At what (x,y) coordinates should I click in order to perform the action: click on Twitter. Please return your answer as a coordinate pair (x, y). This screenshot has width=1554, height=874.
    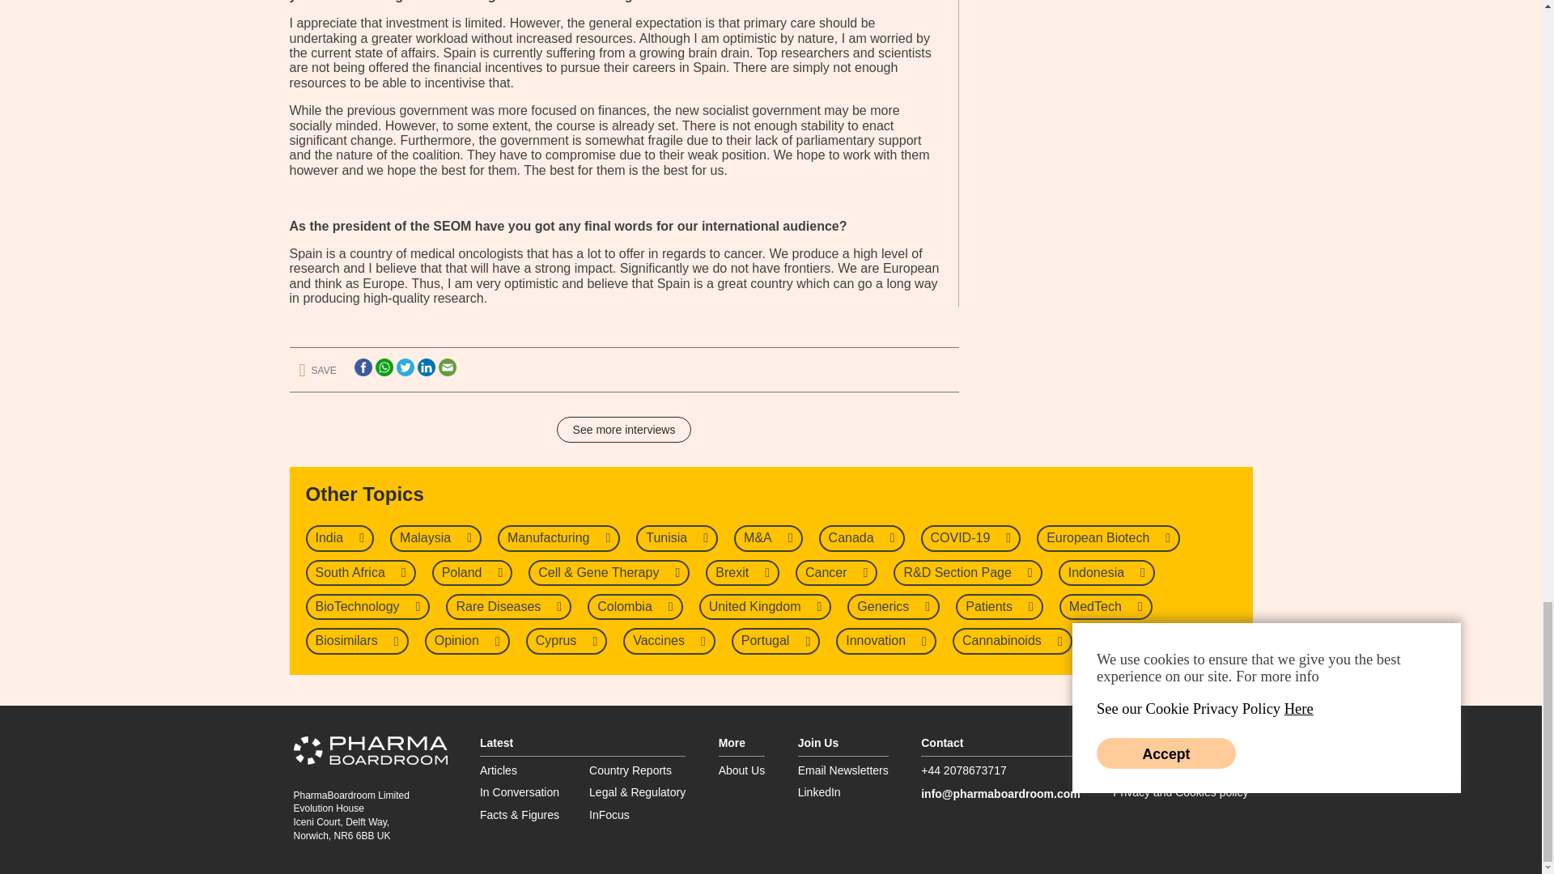
    Looking at the image, I should click on (405, 367).